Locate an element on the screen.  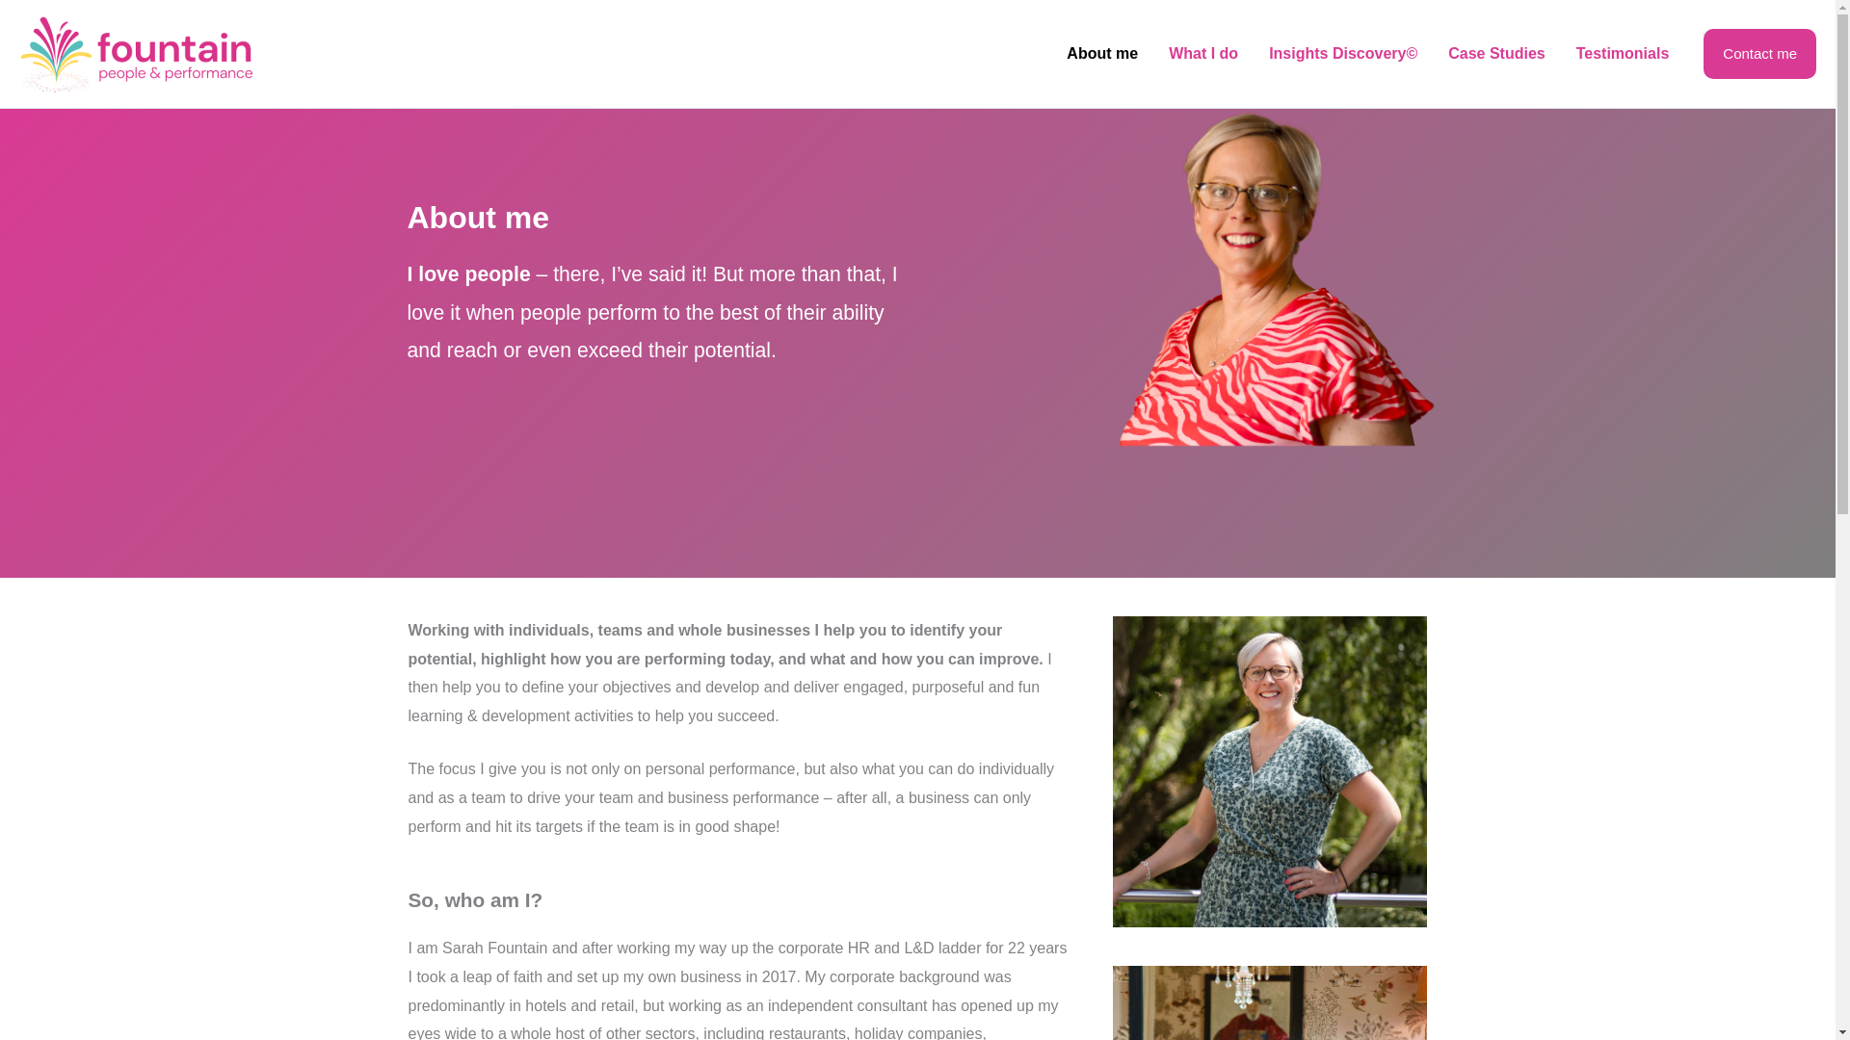
Testimonials is located at coordinates (1623, 54).